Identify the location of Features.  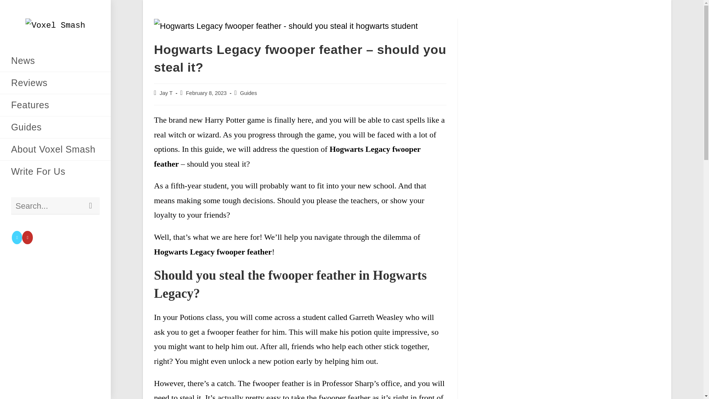
(55, 105).